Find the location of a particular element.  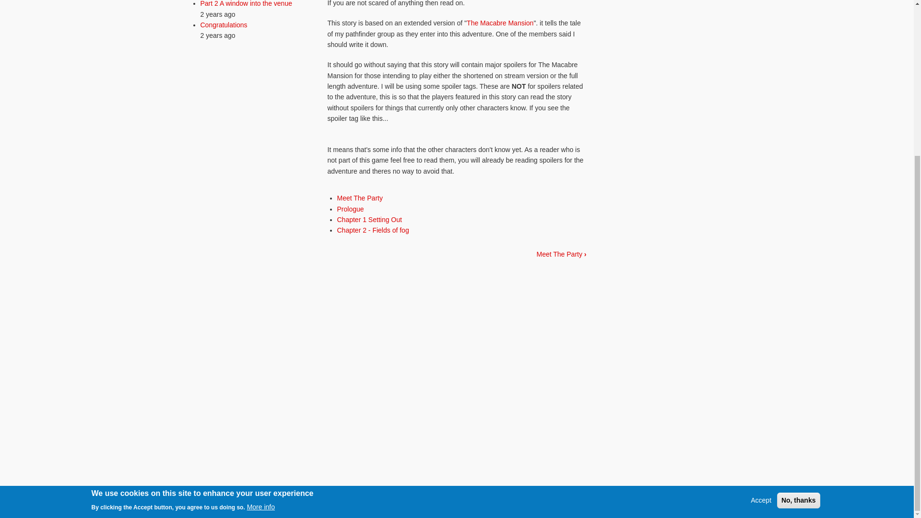

Advertisement is located at coordinates (456, 335).